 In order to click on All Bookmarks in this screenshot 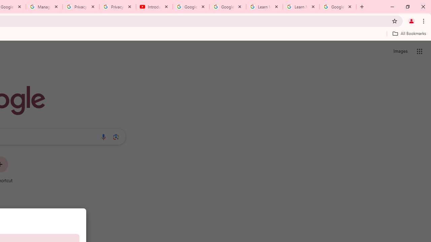, I will do `click(409, 33)`.